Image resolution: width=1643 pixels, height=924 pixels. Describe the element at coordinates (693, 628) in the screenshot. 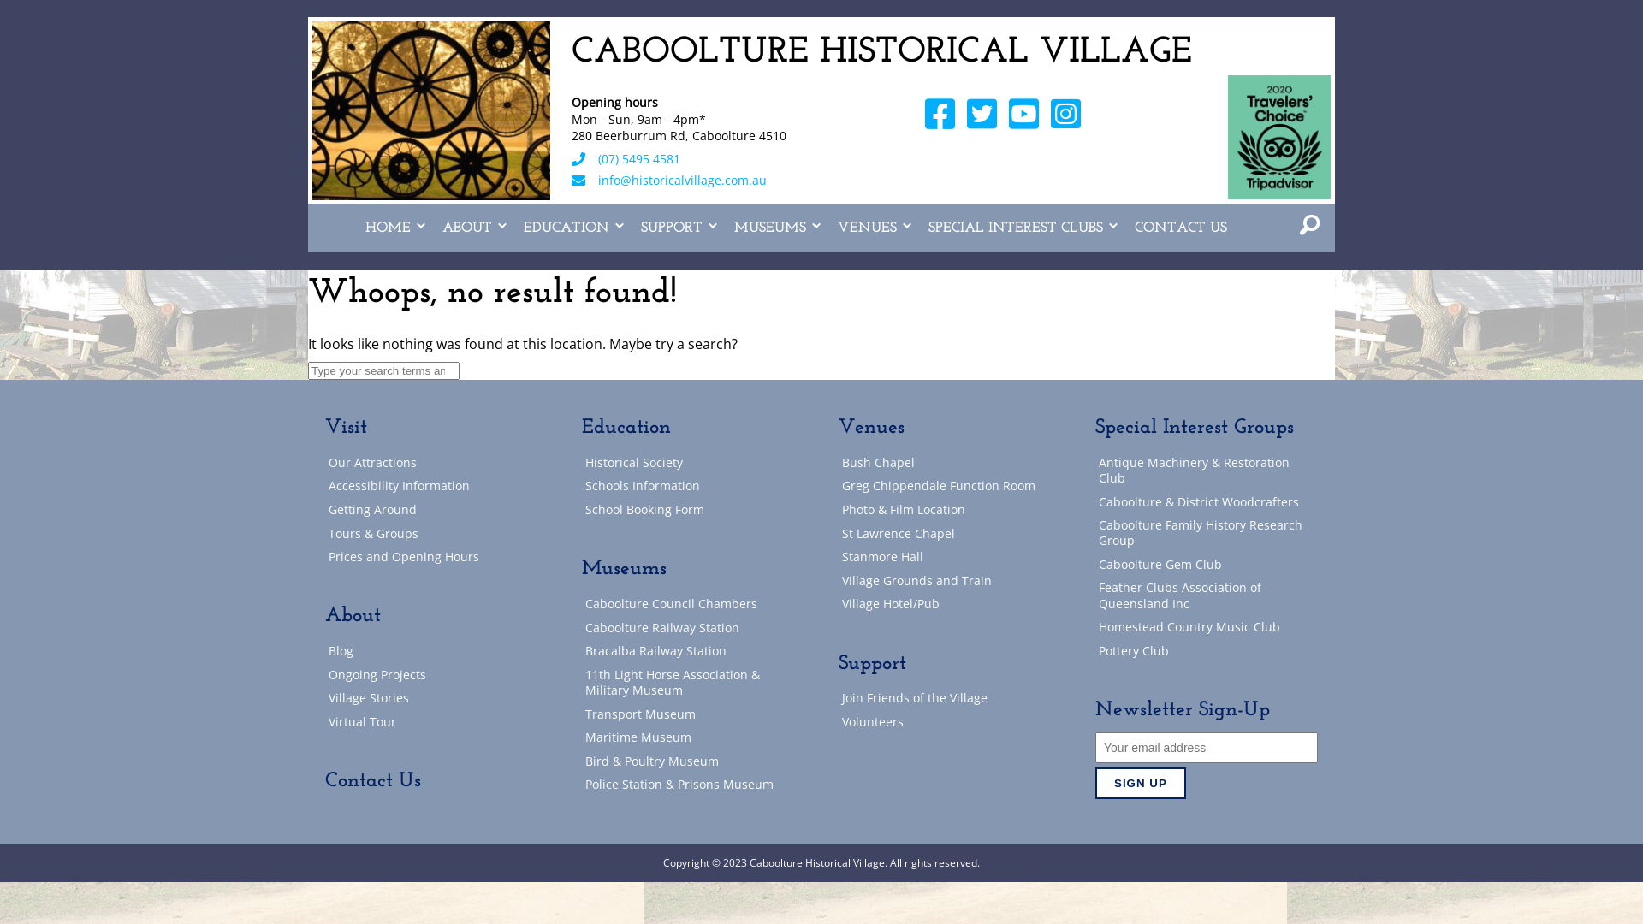

I see `Caboolture Railway Station` at that location.